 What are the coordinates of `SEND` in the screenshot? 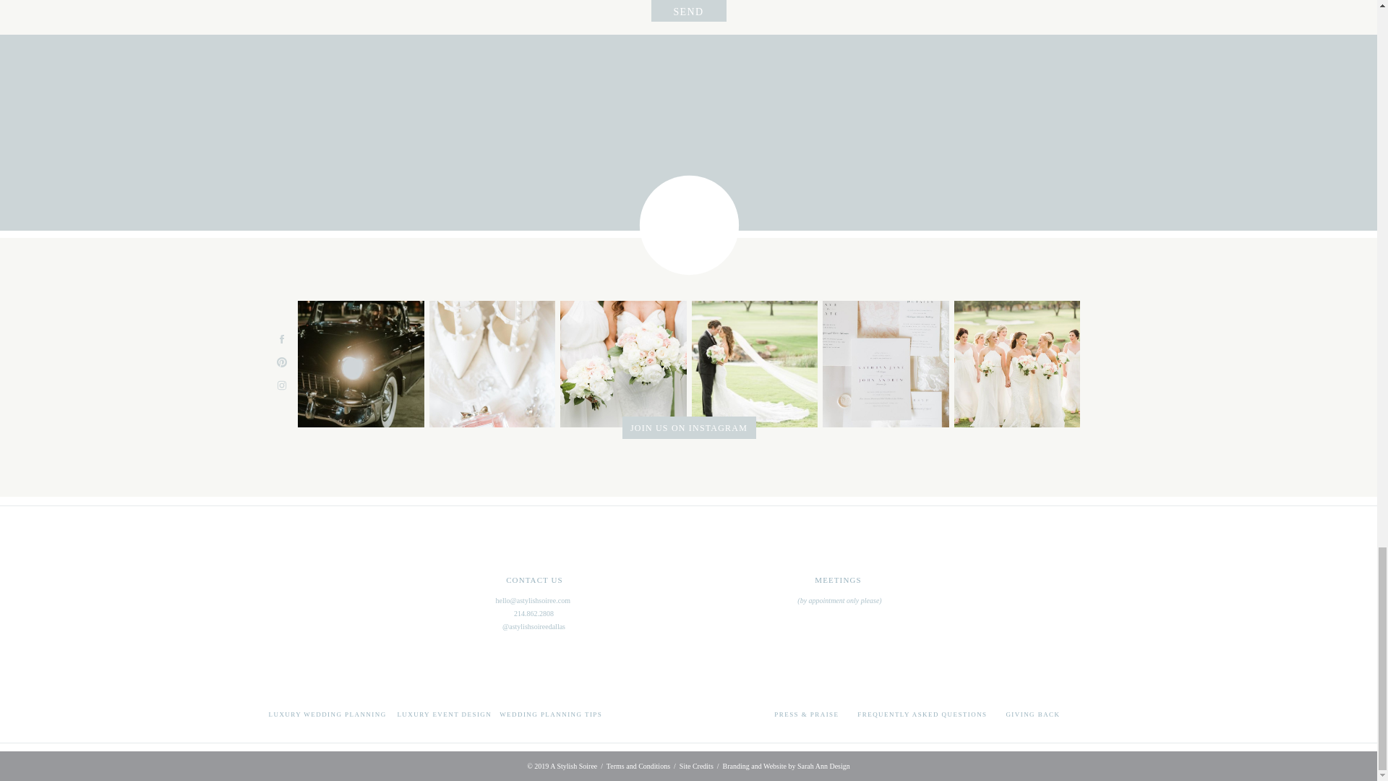 It's located at (688, 10).